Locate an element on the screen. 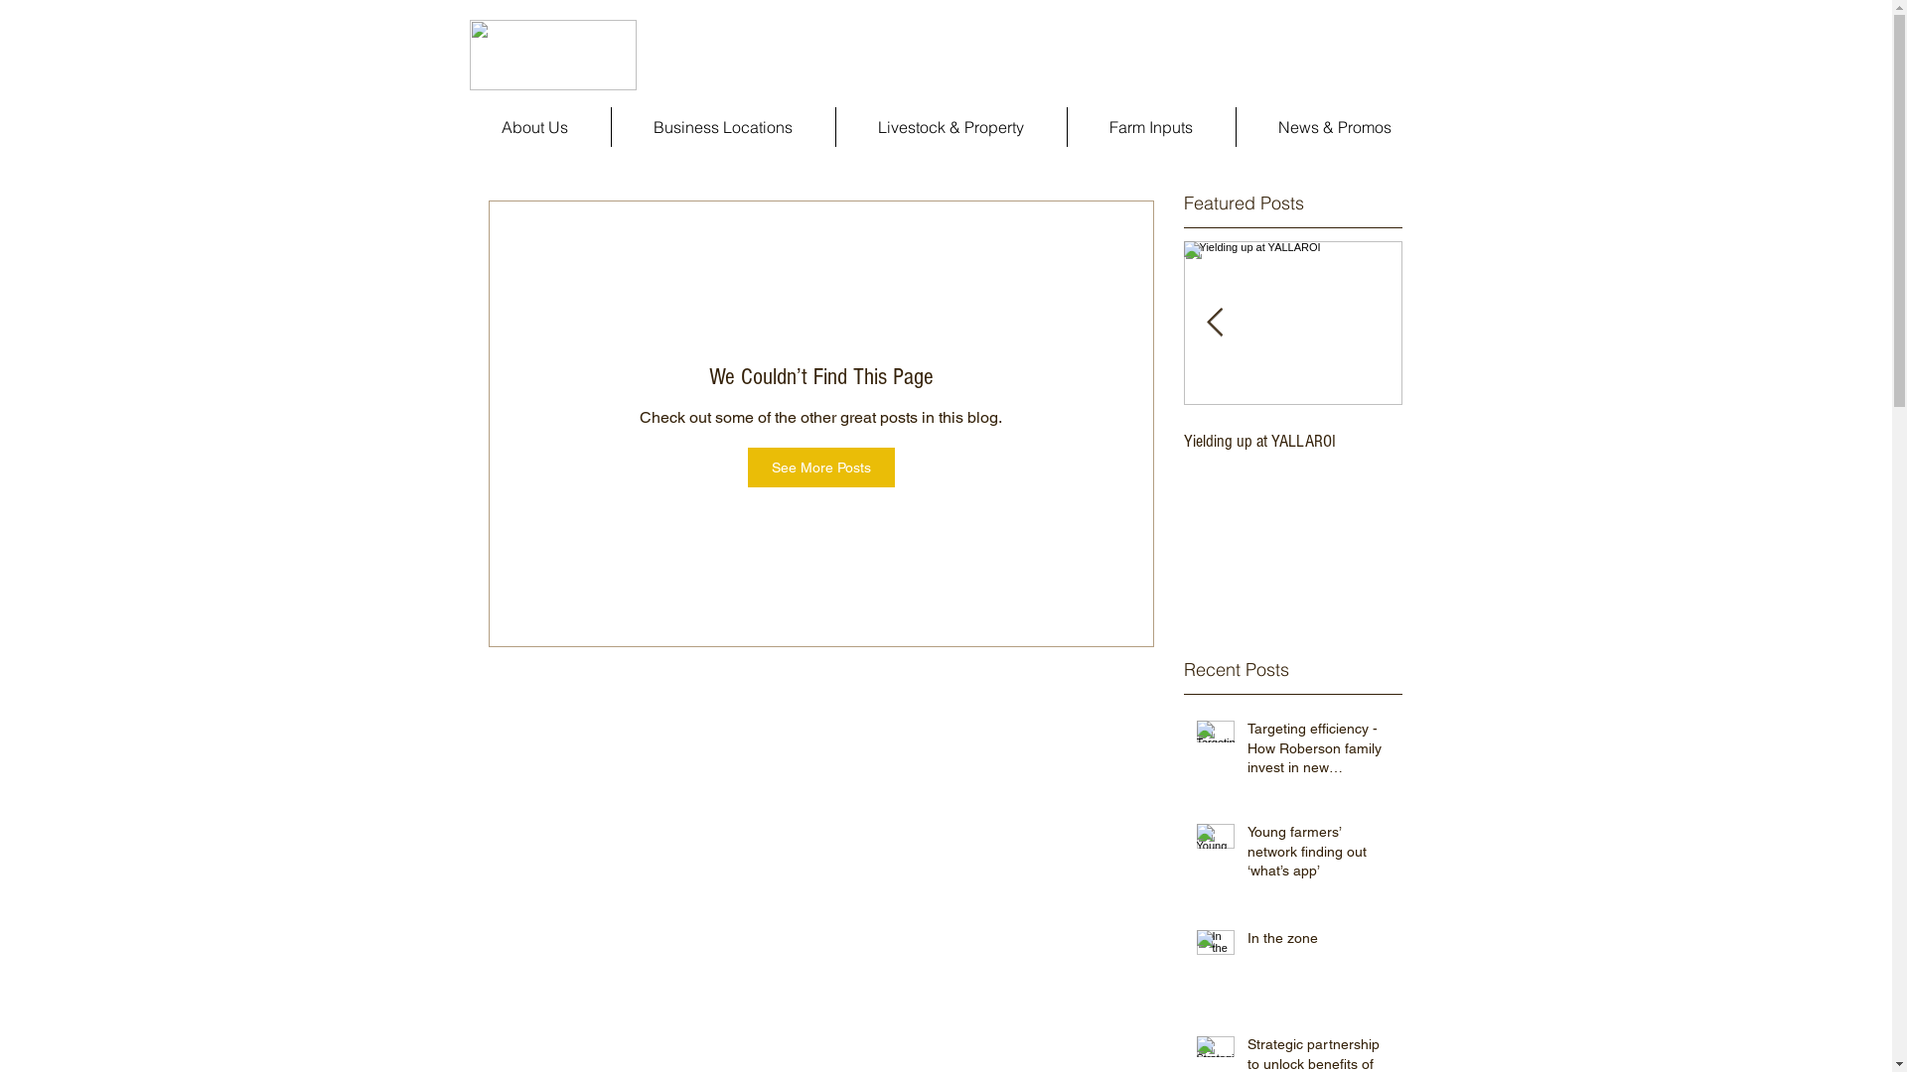  Digital innovation new focus of research investment is located at coordinates (1075, 452).